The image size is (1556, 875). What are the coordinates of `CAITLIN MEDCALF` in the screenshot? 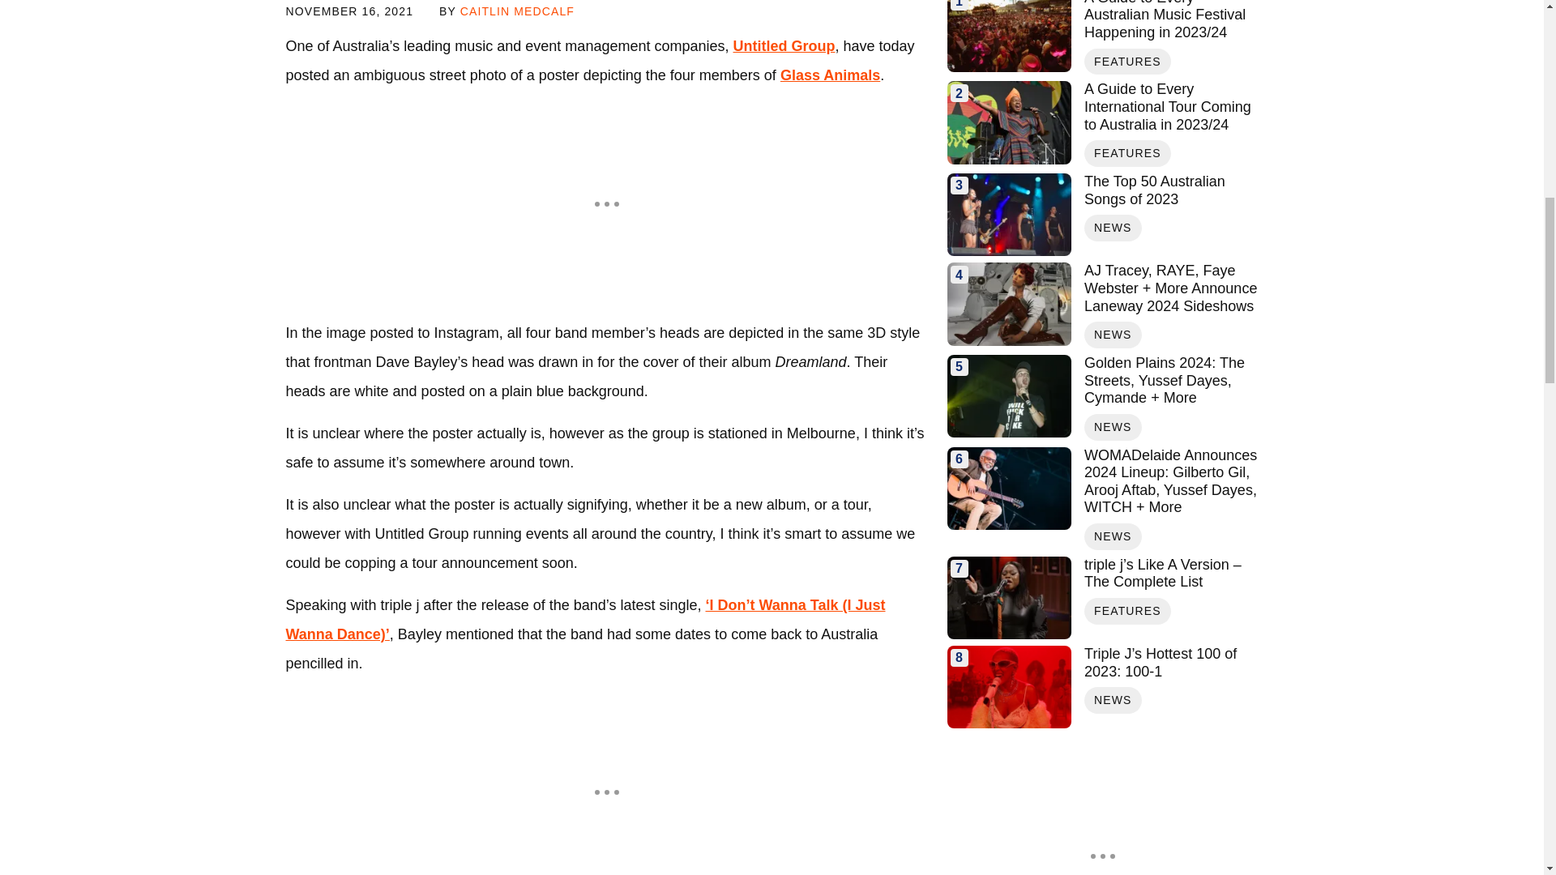 It's located at (517, 11).